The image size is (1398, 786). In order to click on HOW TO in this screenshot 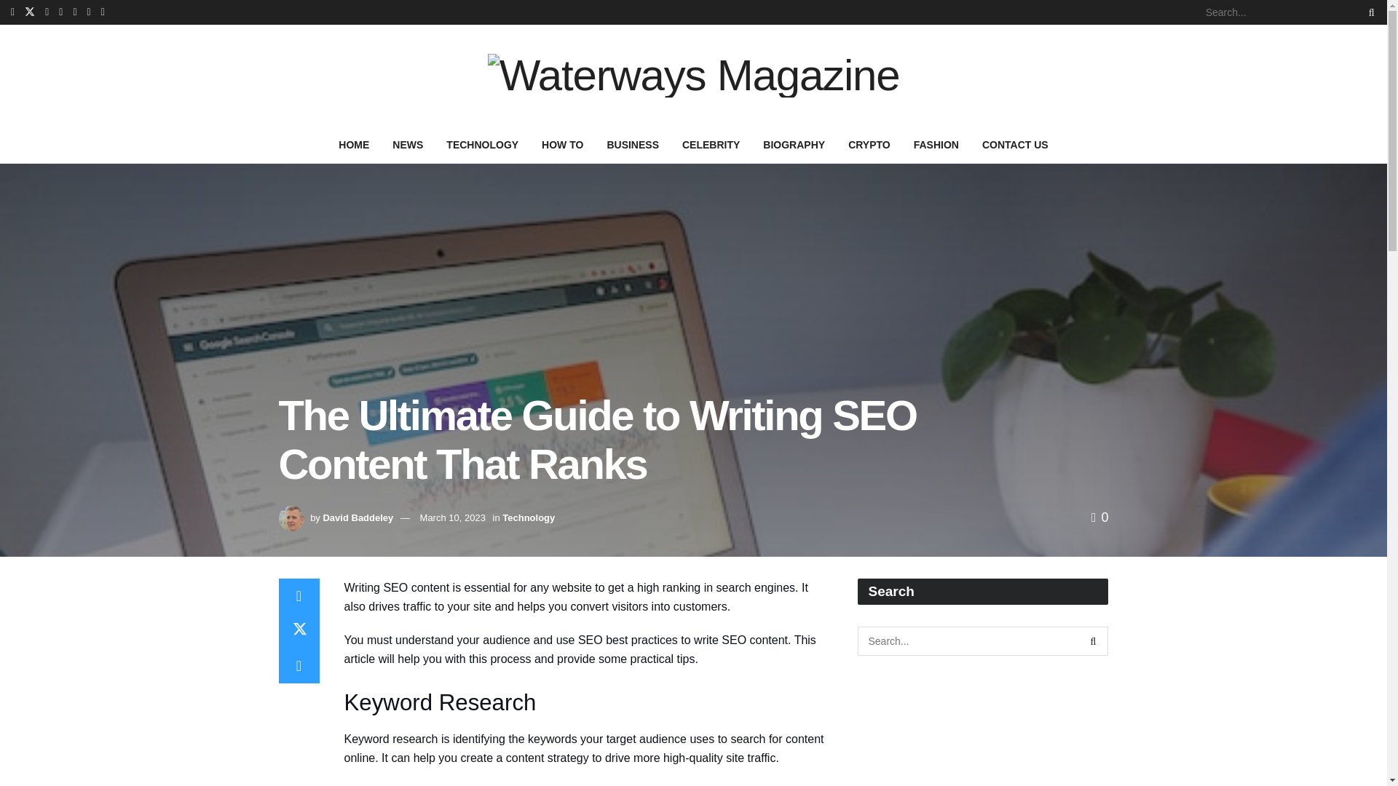, I will do `click(562, 144)`.